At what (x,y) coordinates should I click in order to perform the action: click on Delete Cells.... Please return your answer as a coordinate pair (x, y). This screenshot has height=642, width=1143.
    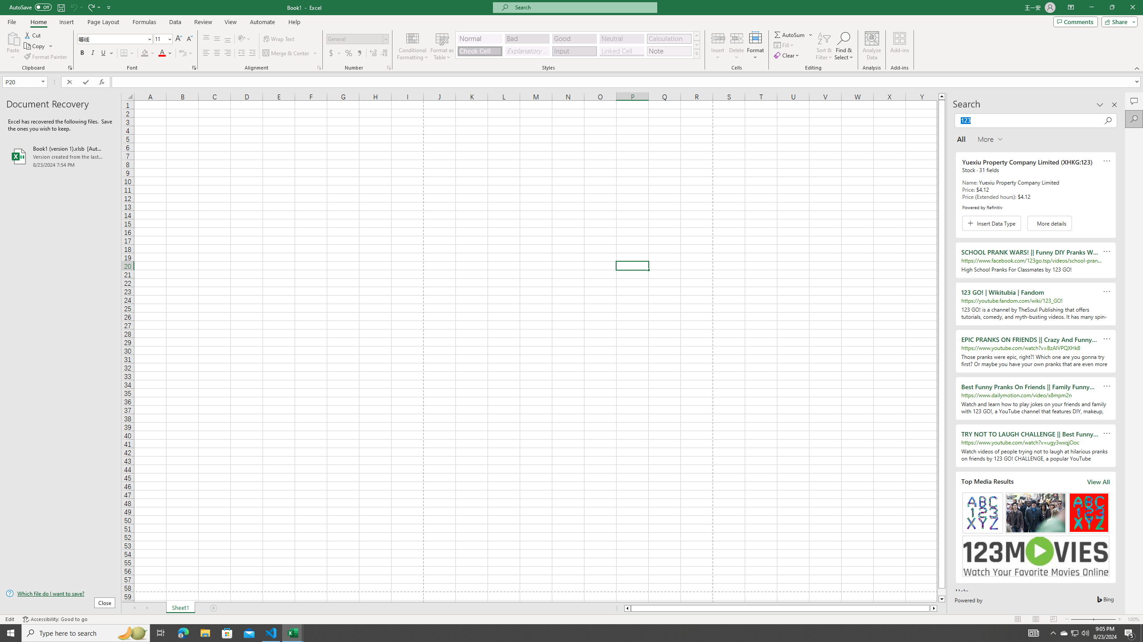
    Looking at the image, I should click on (737, 38).